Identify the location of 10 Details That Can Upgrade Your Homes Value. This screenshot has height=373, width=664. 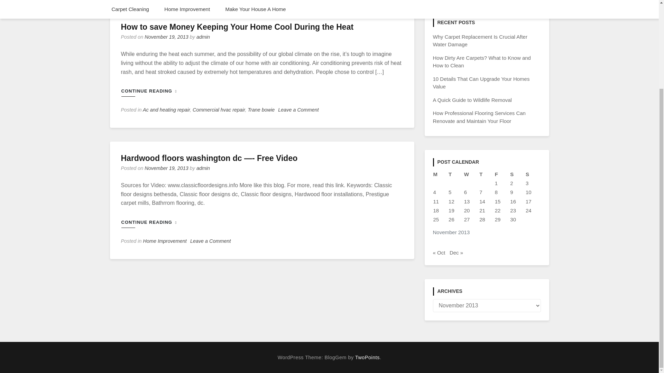
(481, 83).